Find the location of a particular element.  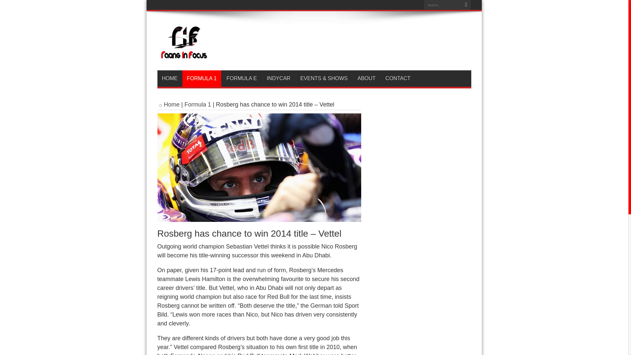

Search... is located at coordinates (442, 5).